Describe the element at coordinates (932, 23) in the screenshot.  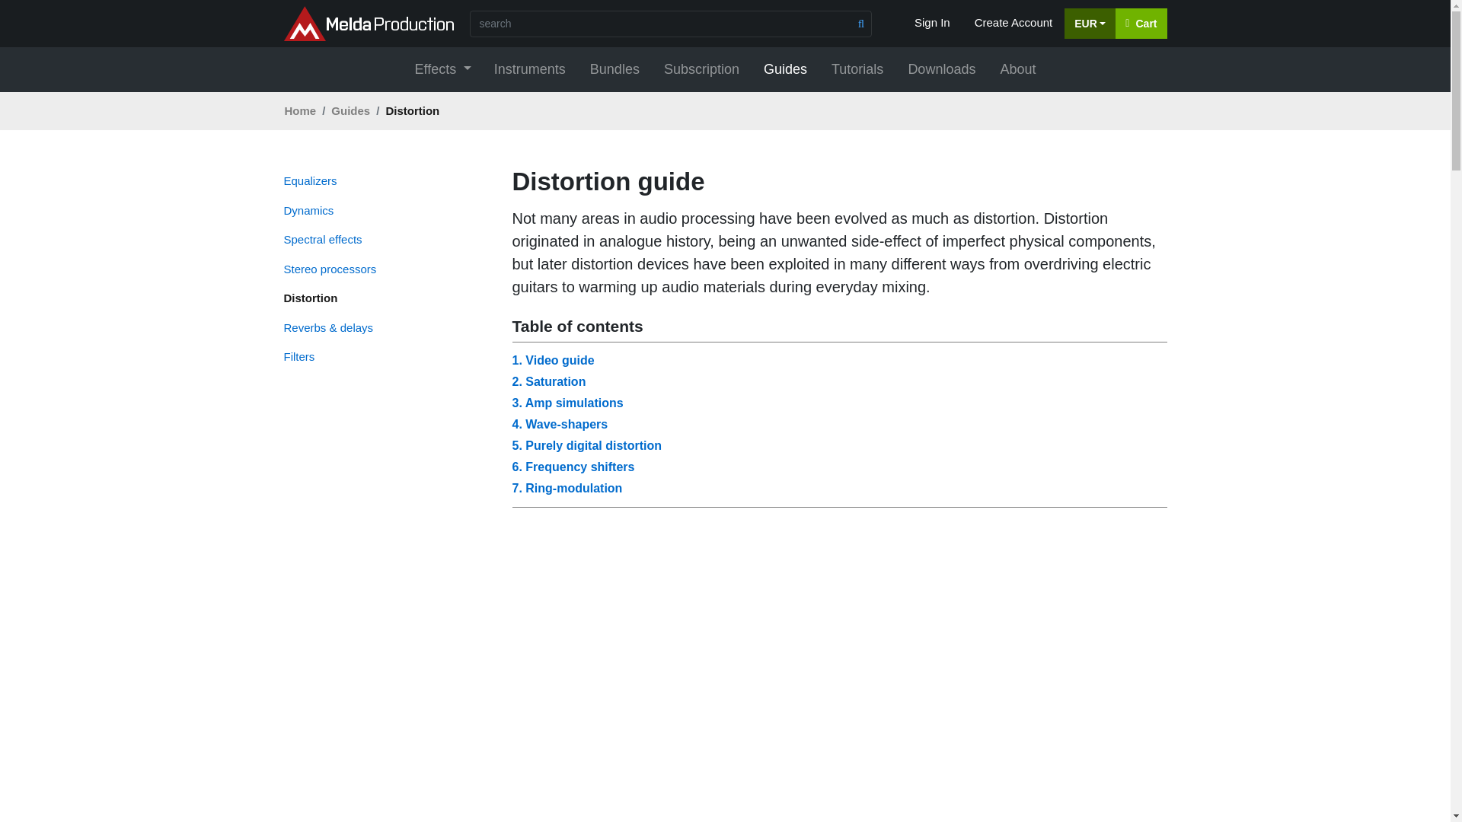
I see `Sign In` at that location.